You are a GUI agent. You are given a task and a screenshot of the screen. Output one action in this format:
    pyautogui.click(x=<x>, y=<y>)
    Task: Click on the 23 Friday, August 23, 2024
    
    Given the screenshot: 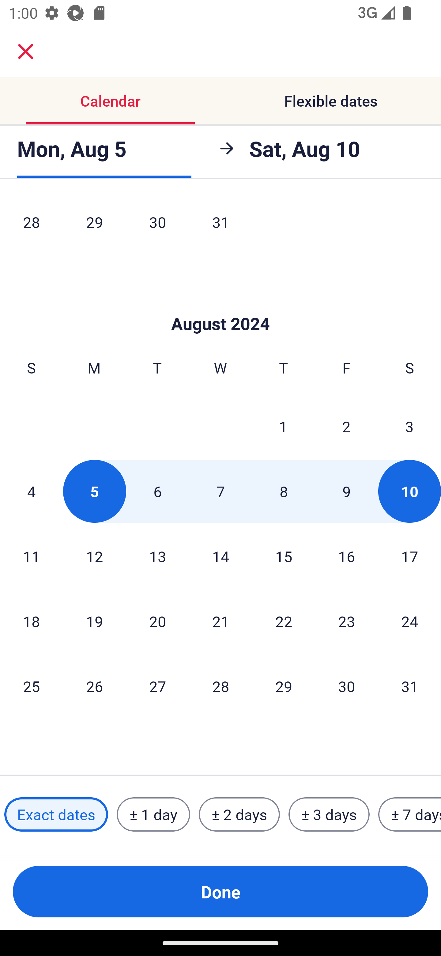 What is the action you would take?
    pyautogui.click(x=347, y=621)
    